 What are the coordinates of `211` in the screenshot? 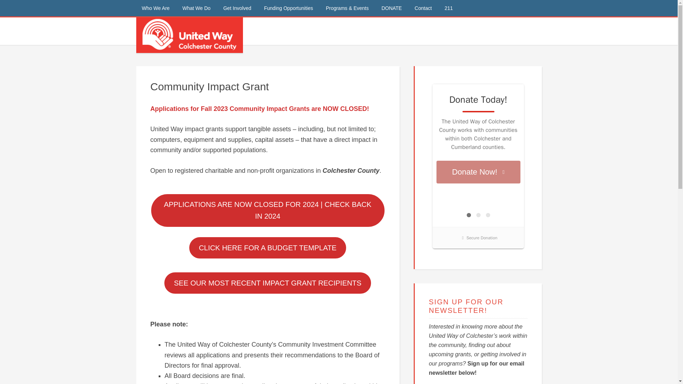 It's located at (449, 8).